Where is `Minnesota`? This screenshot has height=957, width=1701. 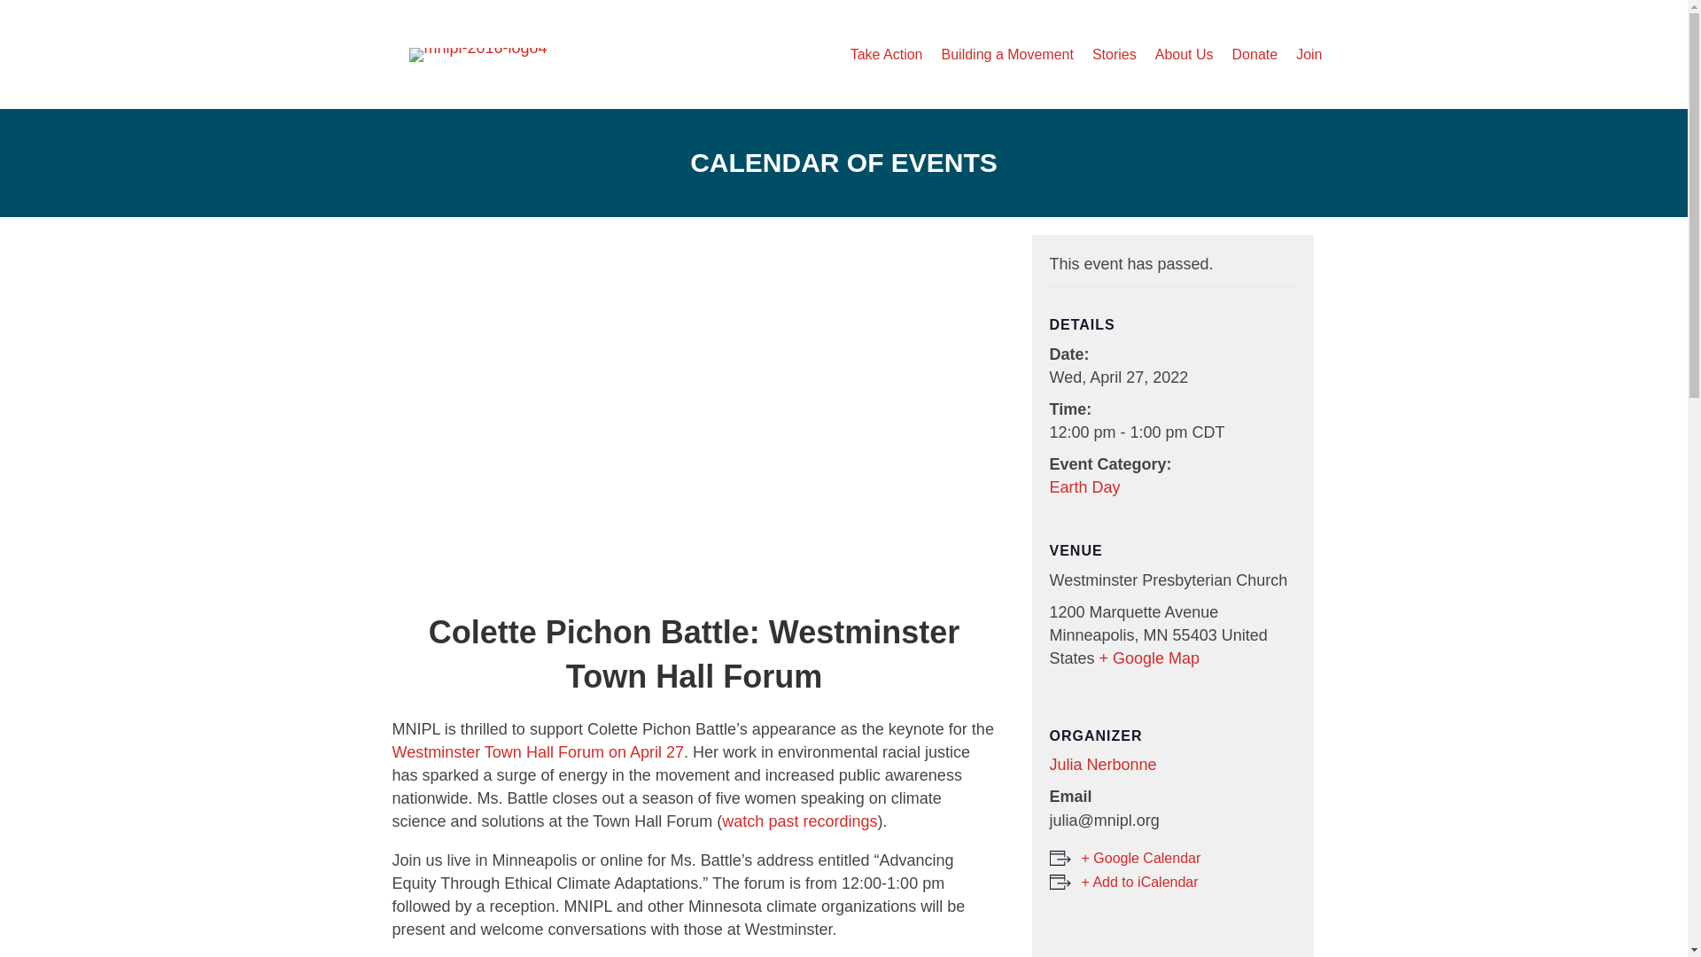 Minnesota is located at coordinates (1155, 634).